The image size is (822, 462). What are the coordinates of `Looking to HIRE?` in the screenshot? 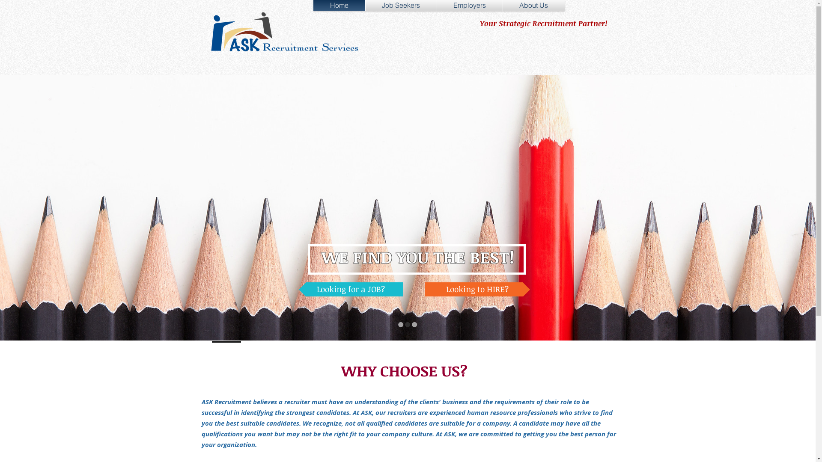 It's located at (477, 289).